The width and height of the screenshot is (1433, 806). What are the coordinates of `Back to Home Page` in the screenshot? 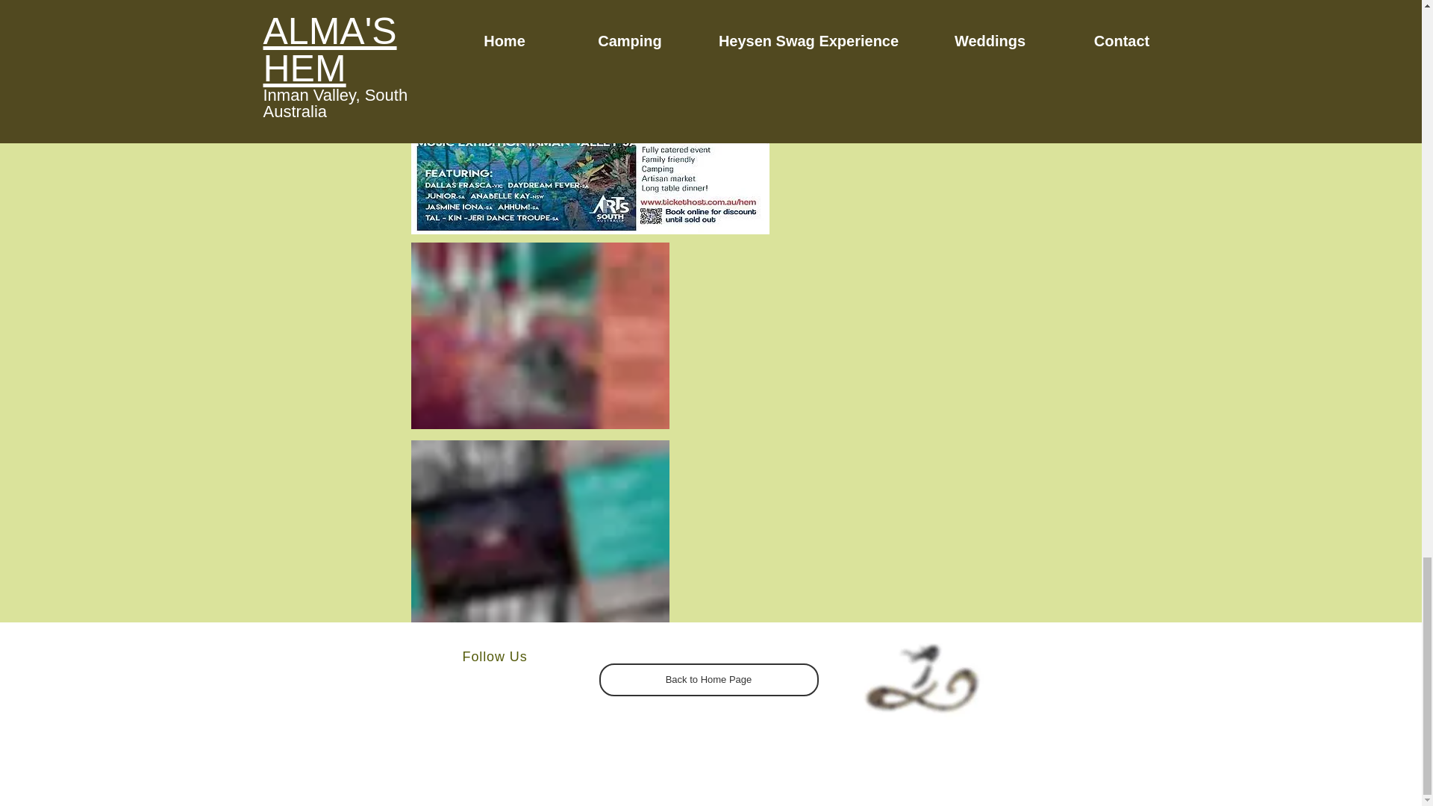 It's located at (708, 679).